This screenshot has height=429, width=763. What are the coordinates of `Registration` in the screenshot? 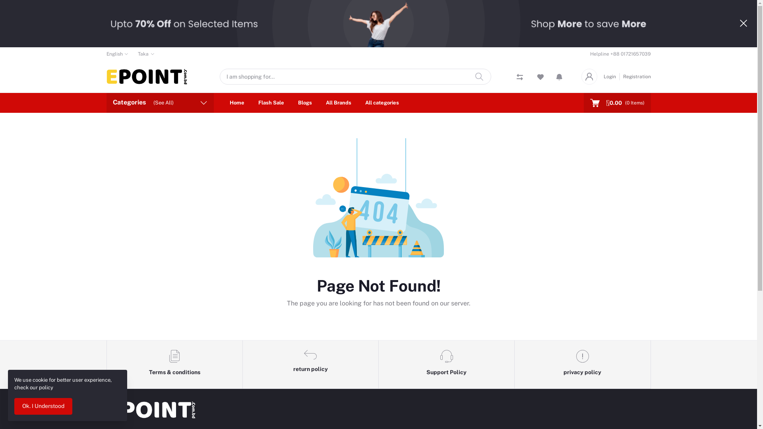 It's located at (635, 77).